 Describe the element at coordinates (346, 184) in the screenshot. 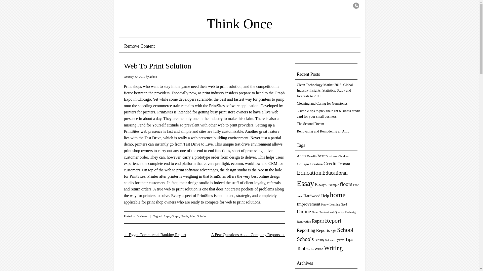

I see `floors` at that location.